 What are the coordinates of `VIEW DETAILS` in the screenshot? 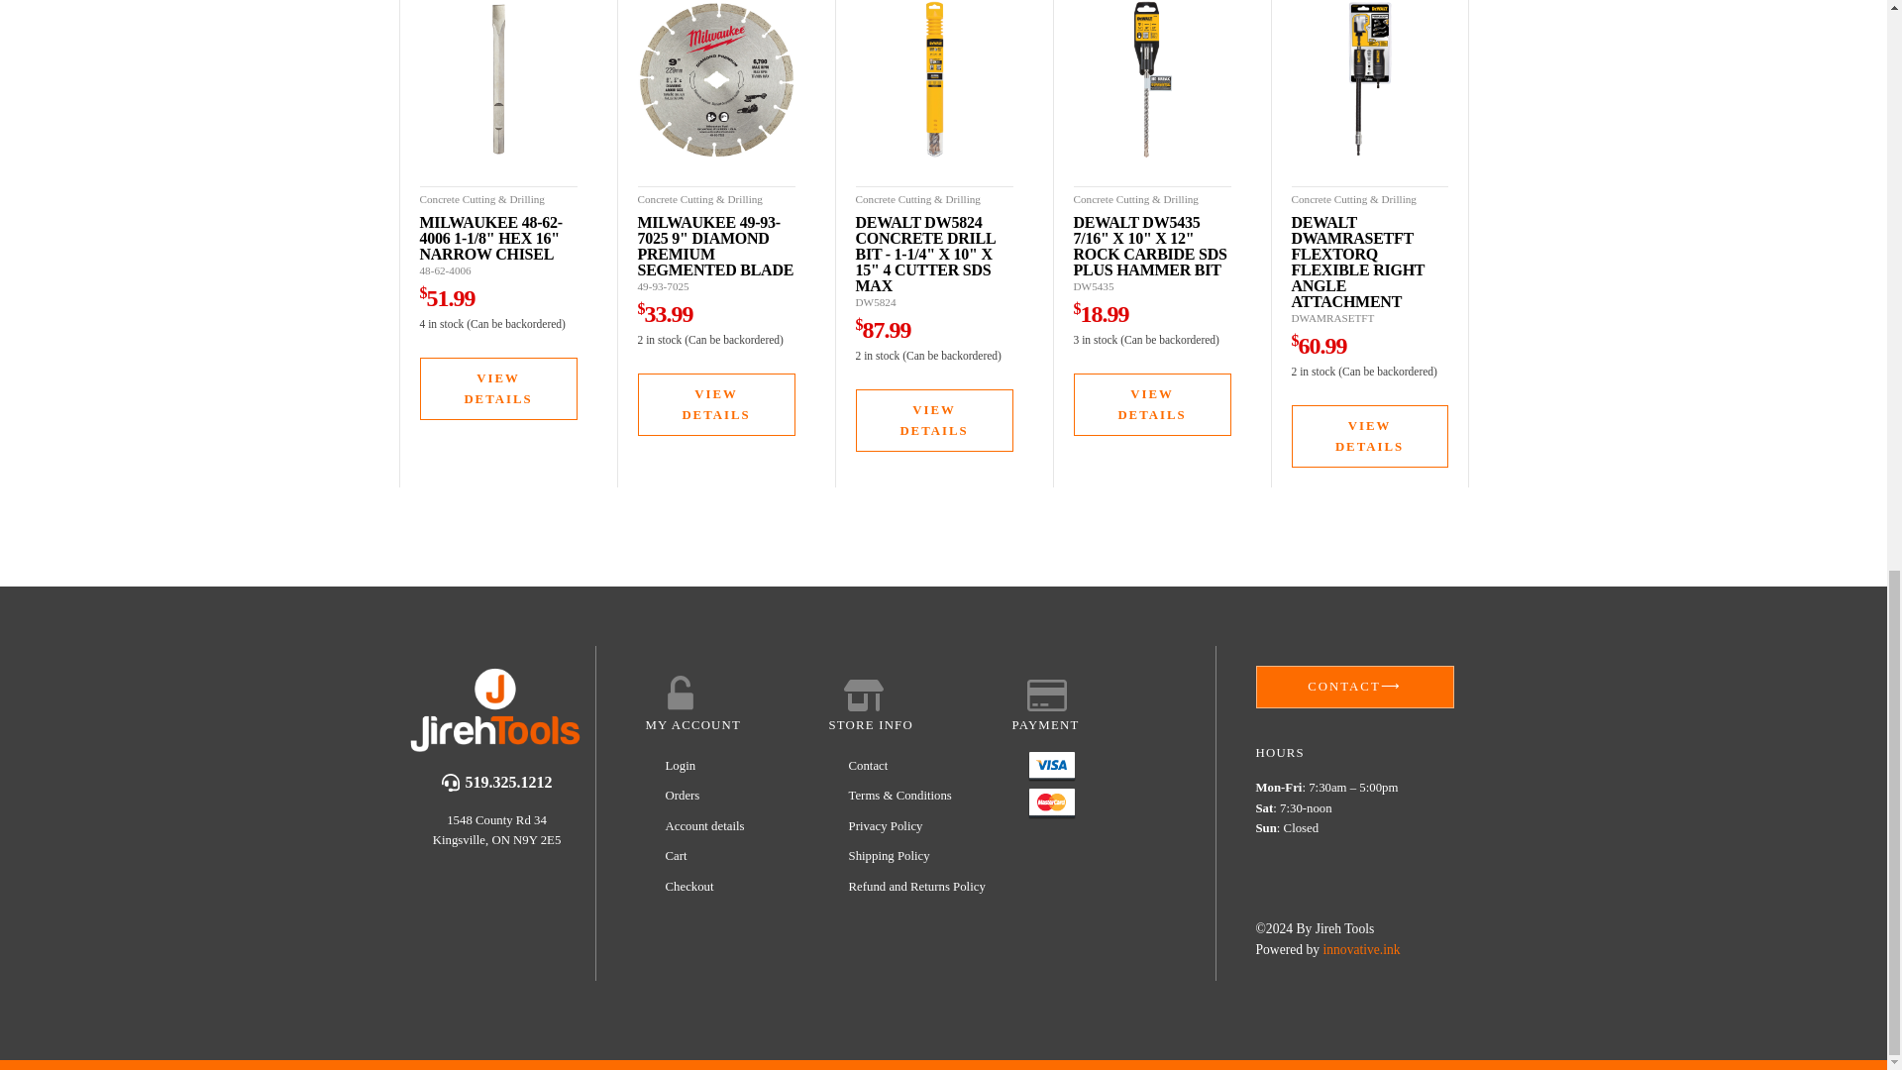 It's located at (499, 388).